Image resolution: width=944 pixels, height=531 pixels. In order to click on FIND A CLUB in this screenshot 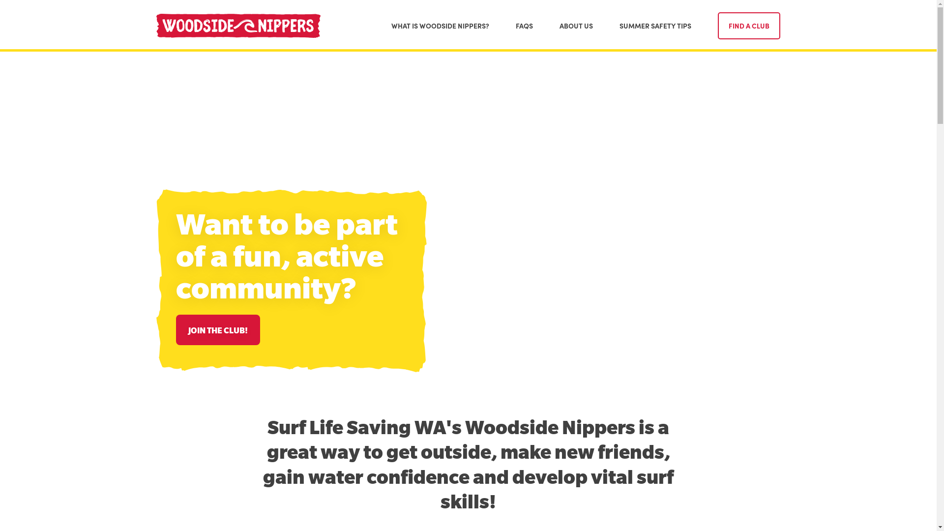, I will do `click(749, 26)`.